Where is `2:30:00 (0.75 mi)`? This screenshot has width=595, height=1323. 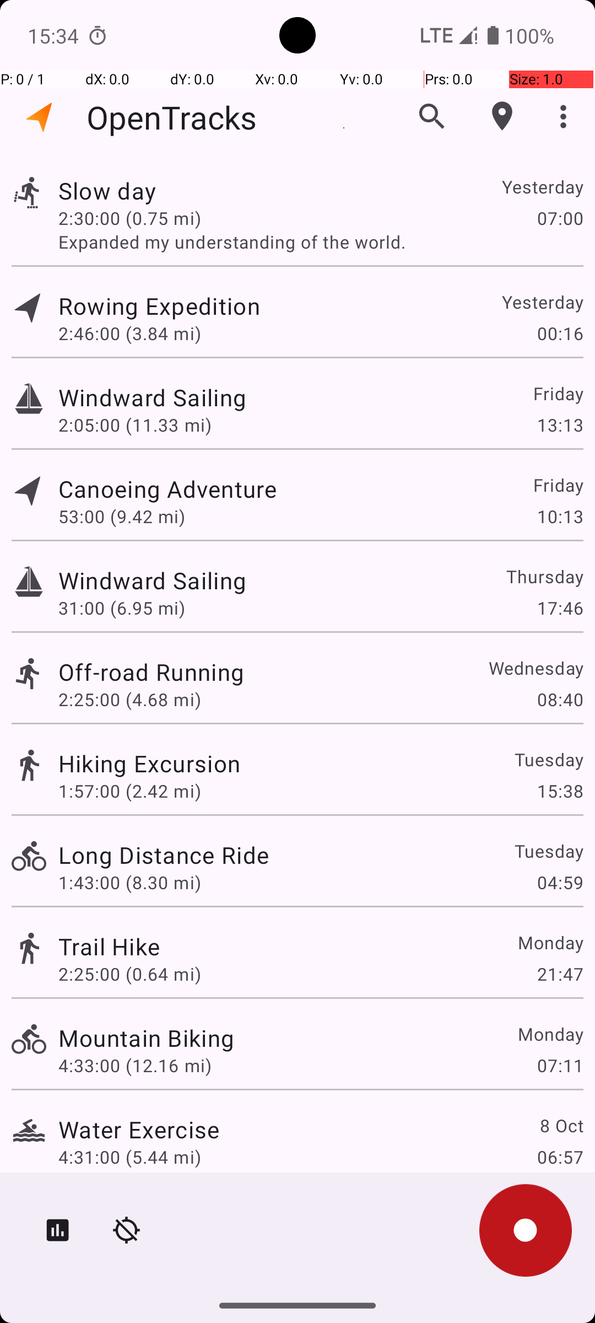
2:30:00 (0.75 mi) is located at coordinates (130, 218).